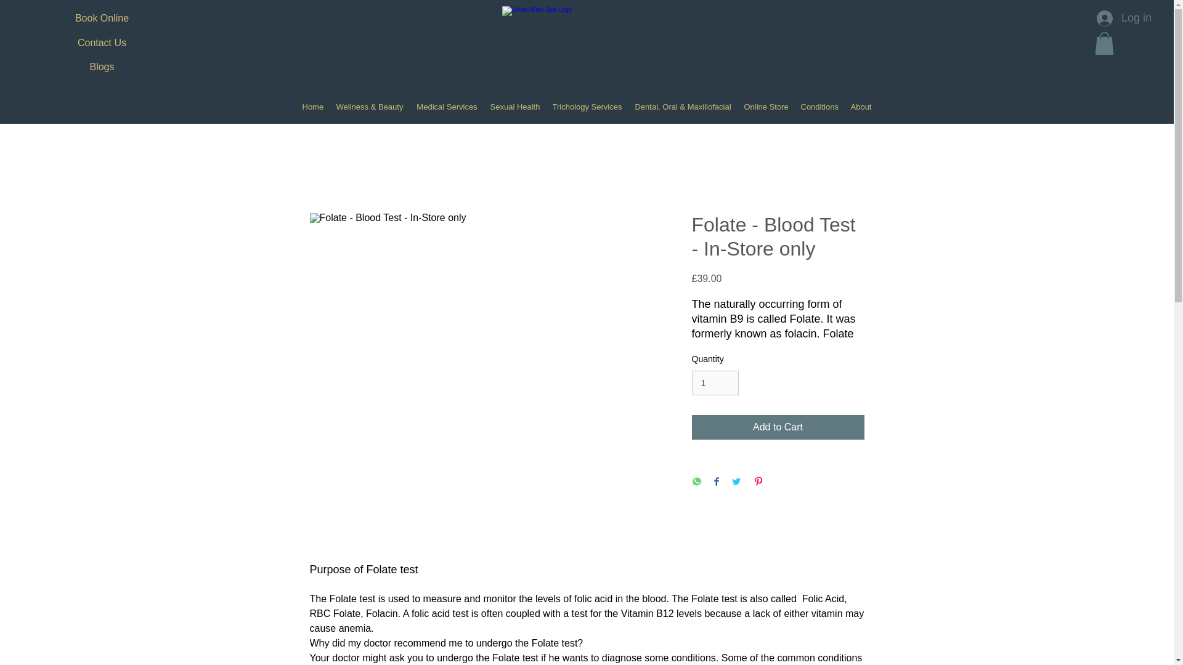 The width and height of the screenshot is (1183, 665). What do you see at coordinates (715, 383) in the screenshot?
I see `1` at bounding box center [715, 383].